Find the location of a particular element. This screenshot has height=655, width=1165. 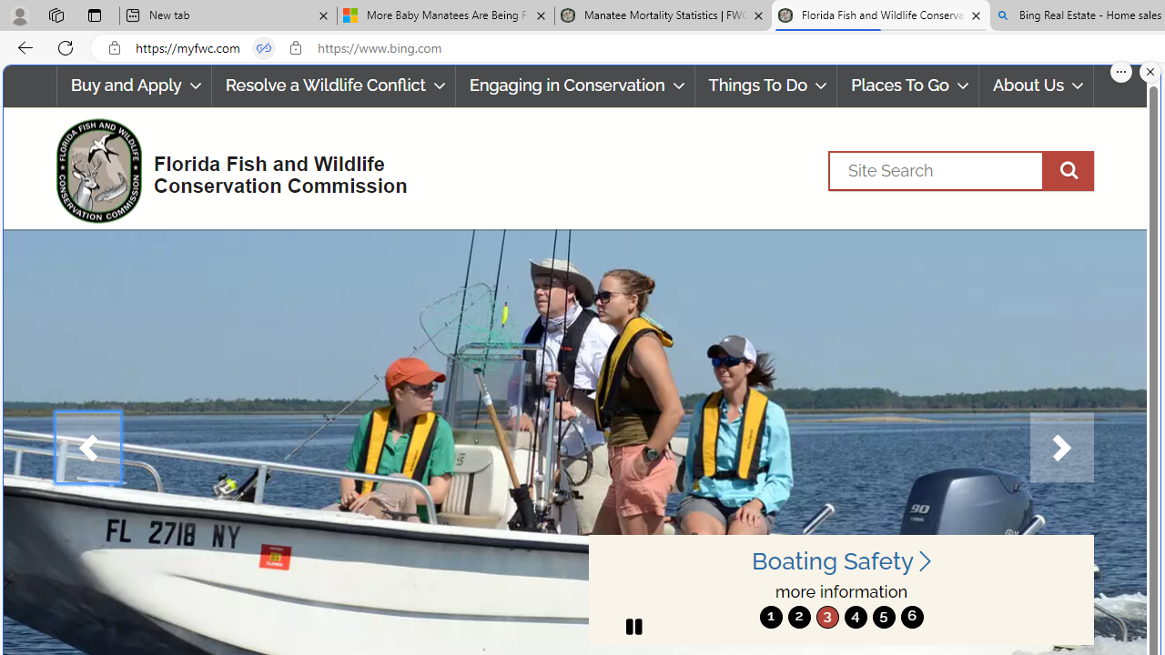

Previous is located at coordinates (87, 448).